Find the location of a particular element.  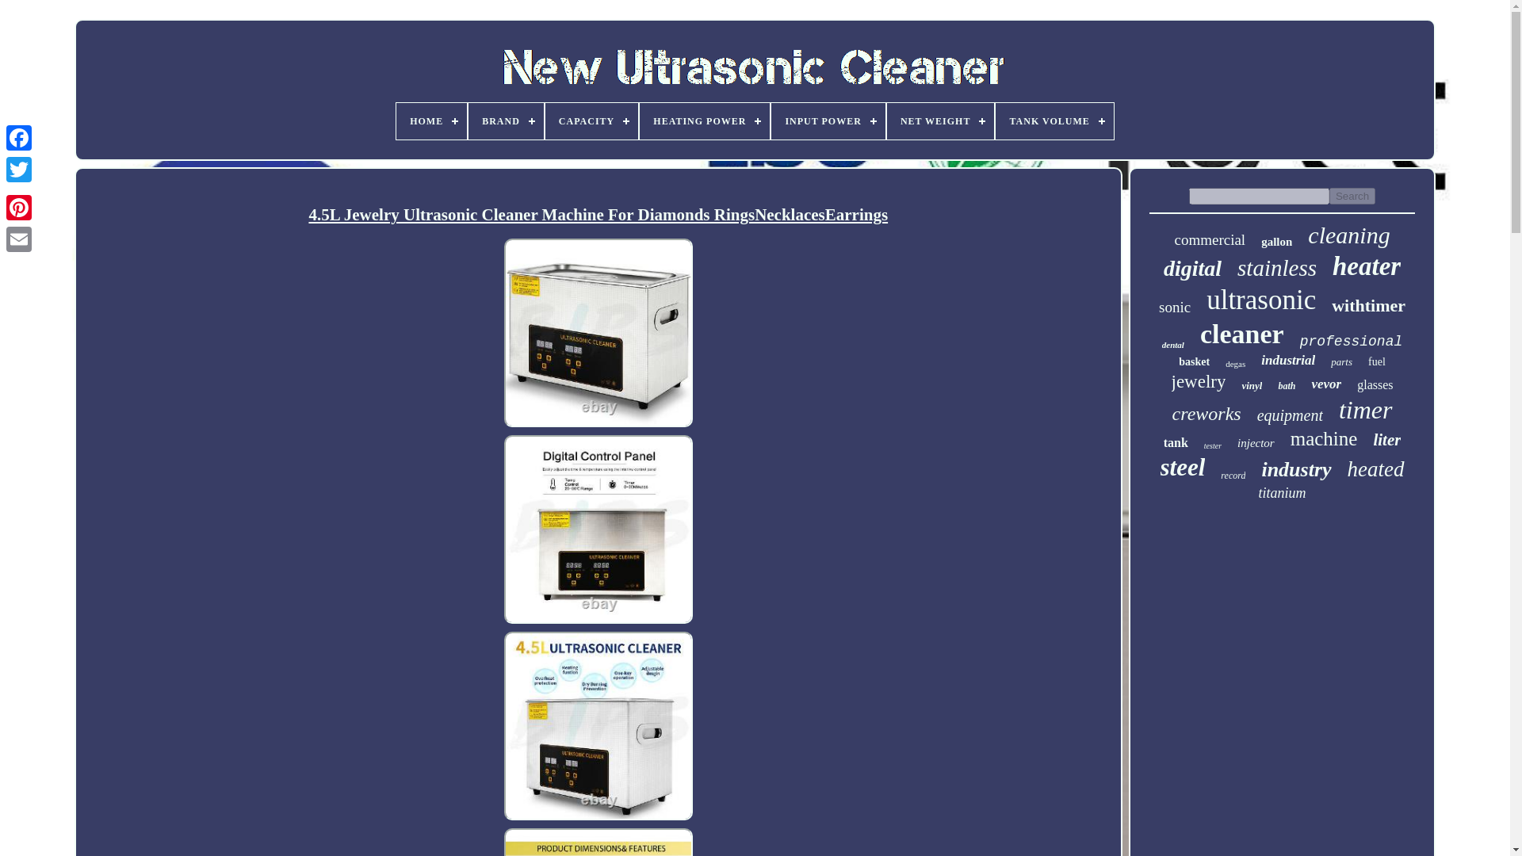

BRAND is located at coordinates (506, 120).